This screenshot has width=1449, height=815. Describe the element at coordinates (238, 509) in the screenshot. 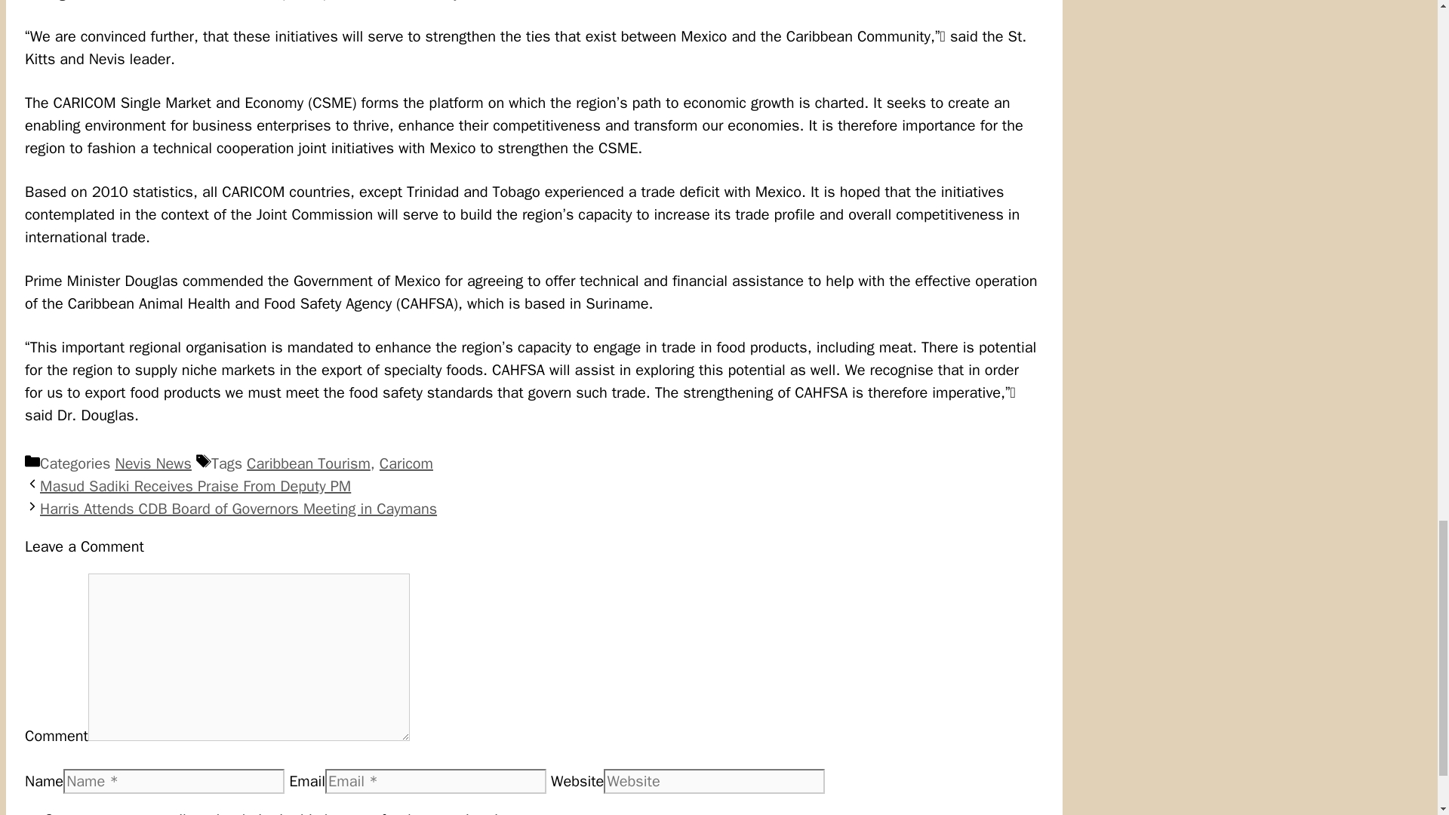

I see `Harris Attends CDB Board of Governors Meeting in Caymans` at that location.